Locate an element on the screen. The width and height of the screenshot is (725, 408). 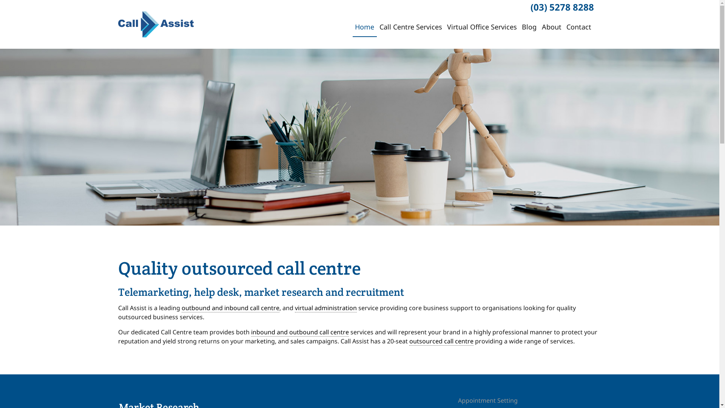
Home is located at coordinates (365, 27).